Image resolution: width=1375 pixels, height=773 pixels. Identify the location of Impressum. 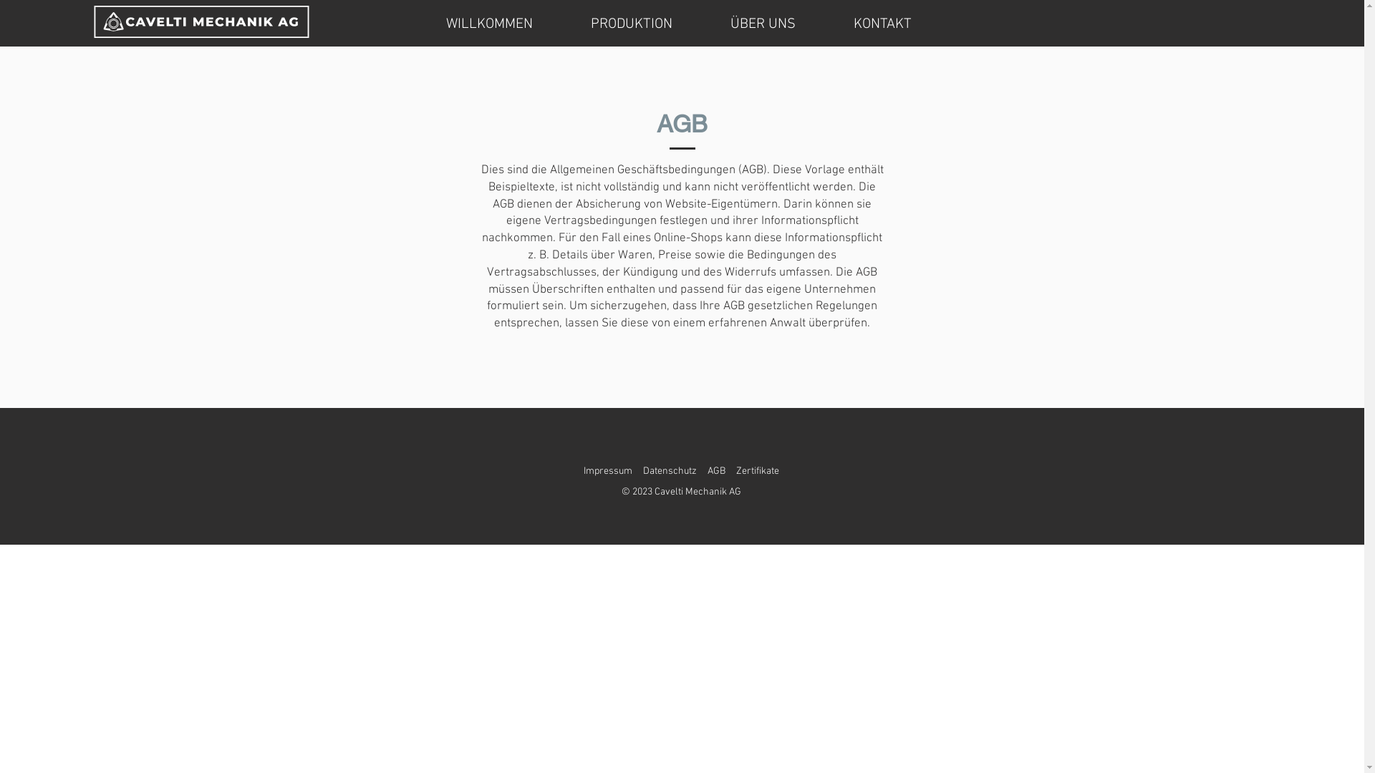
(608, 471).